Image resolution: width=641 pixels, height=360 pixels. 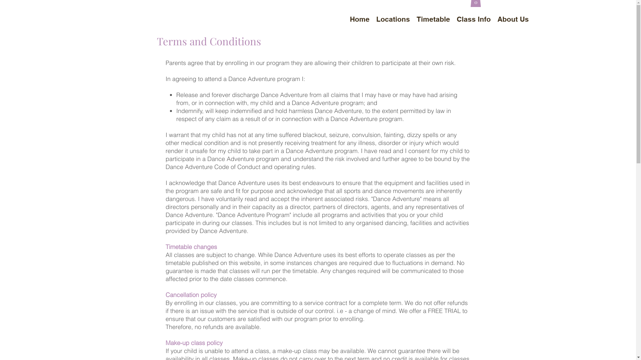 I want to click on About Us, so click(x=513, y=19).